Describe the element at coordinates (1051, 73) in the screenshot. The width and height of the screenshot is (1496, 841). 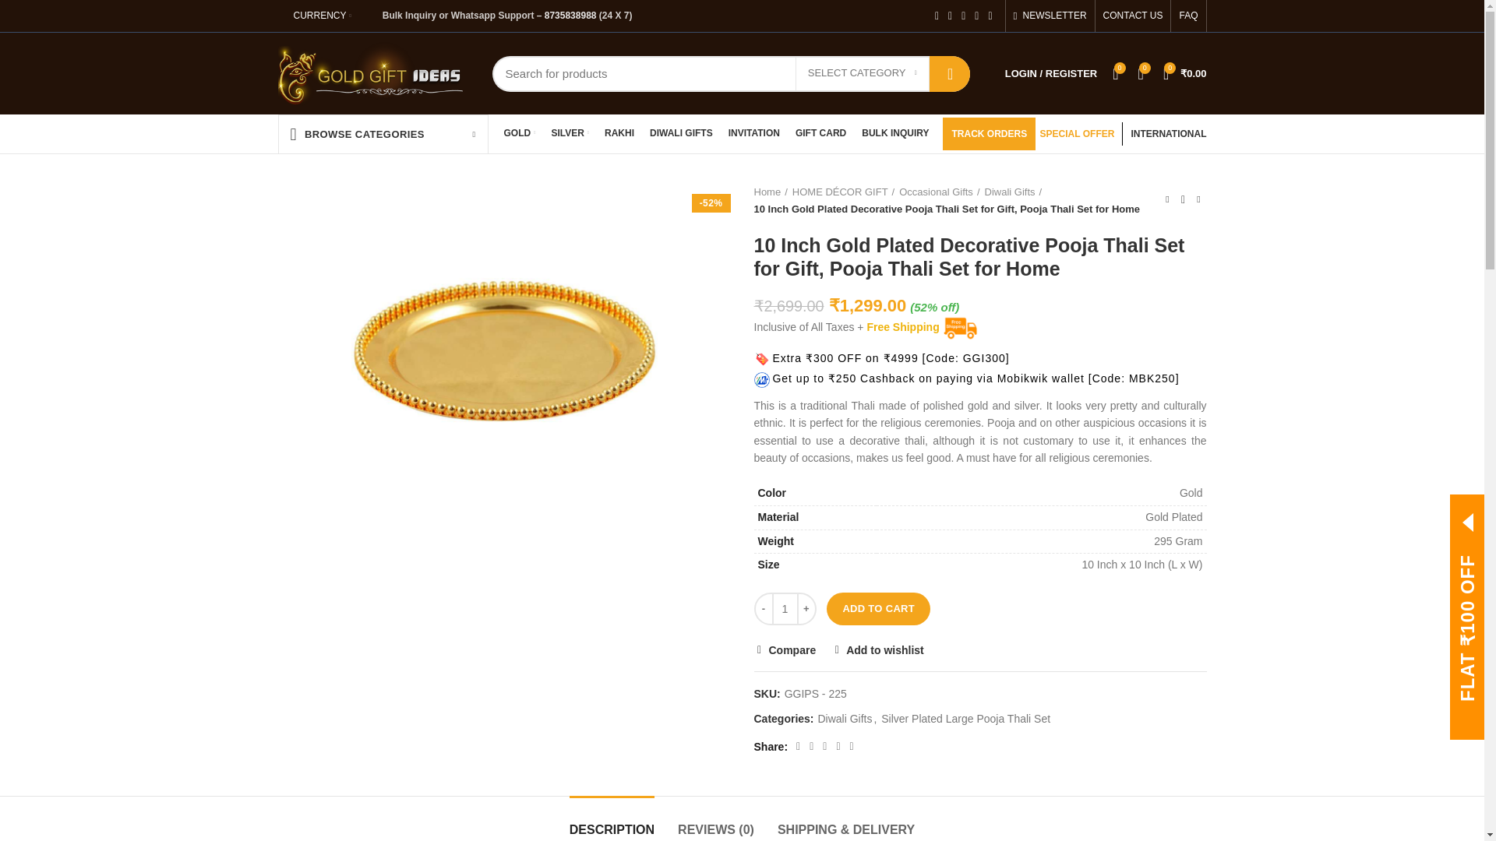
I see `My account` at that location.